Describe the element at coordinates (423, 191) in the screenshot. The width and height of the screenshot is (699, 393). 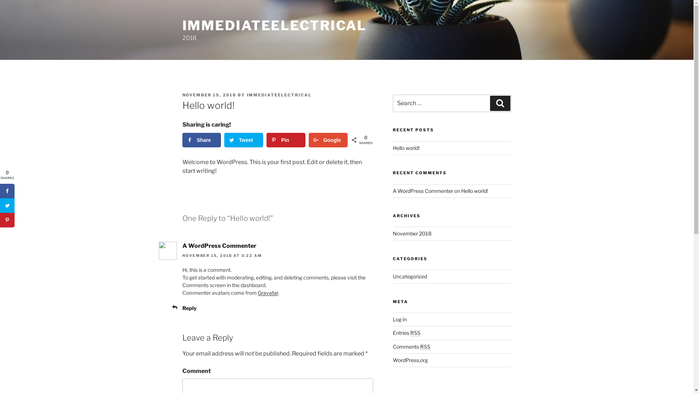
I see `A WordPress Commenter` at that location.